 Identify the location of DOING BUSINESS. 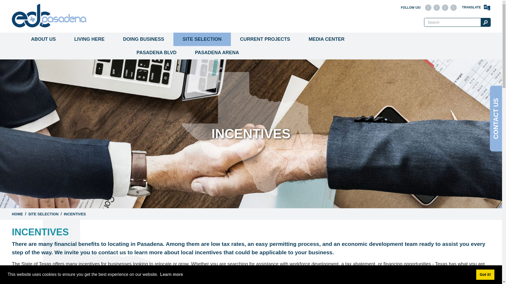
(144, 39).